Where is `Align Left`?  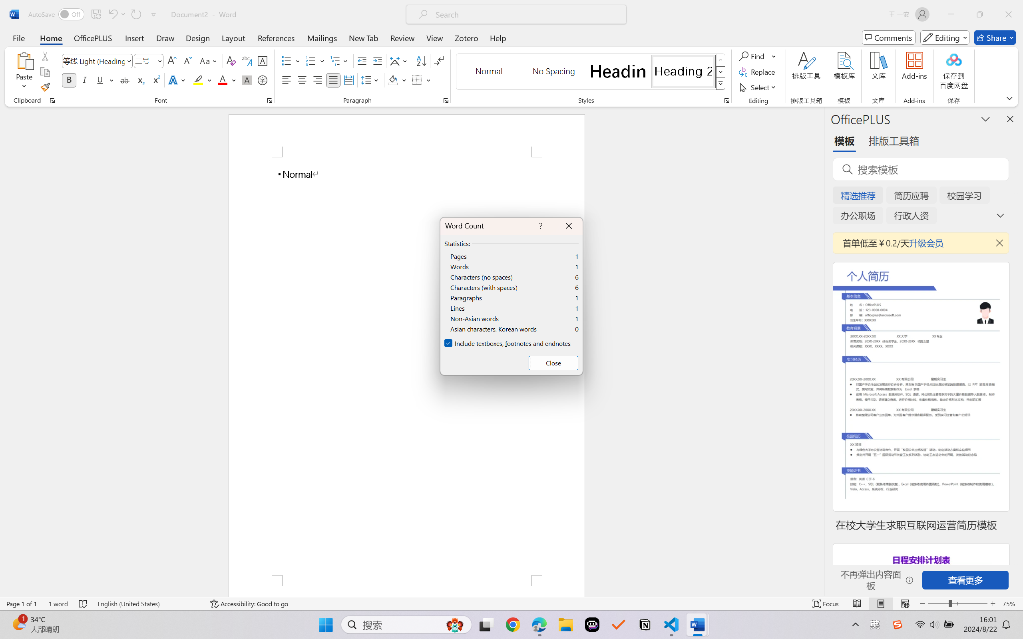
Align Left is located at coordinates (286, 80).